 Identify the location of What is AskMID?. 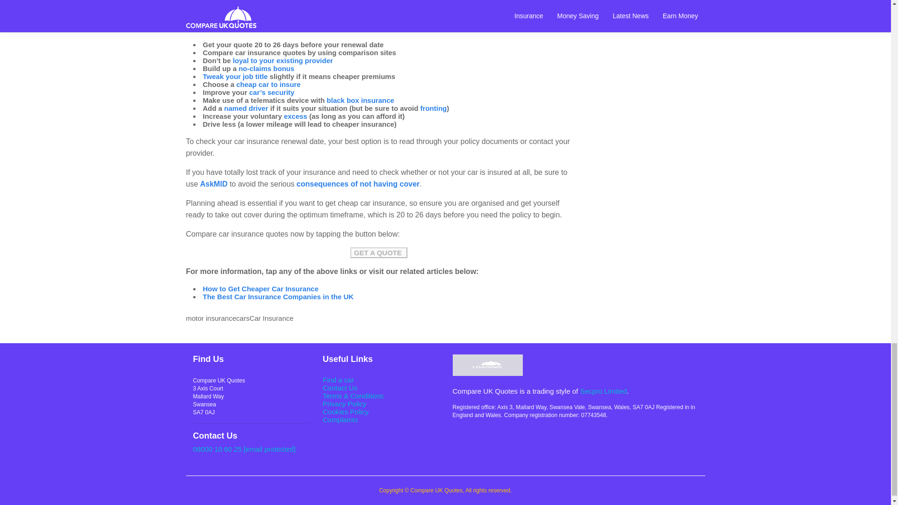
(214, 183).